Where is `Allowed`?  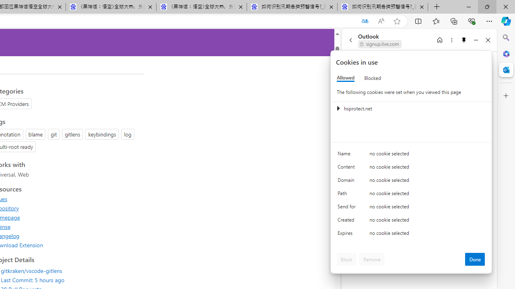 Allowed is located at coordinates (346, 78).